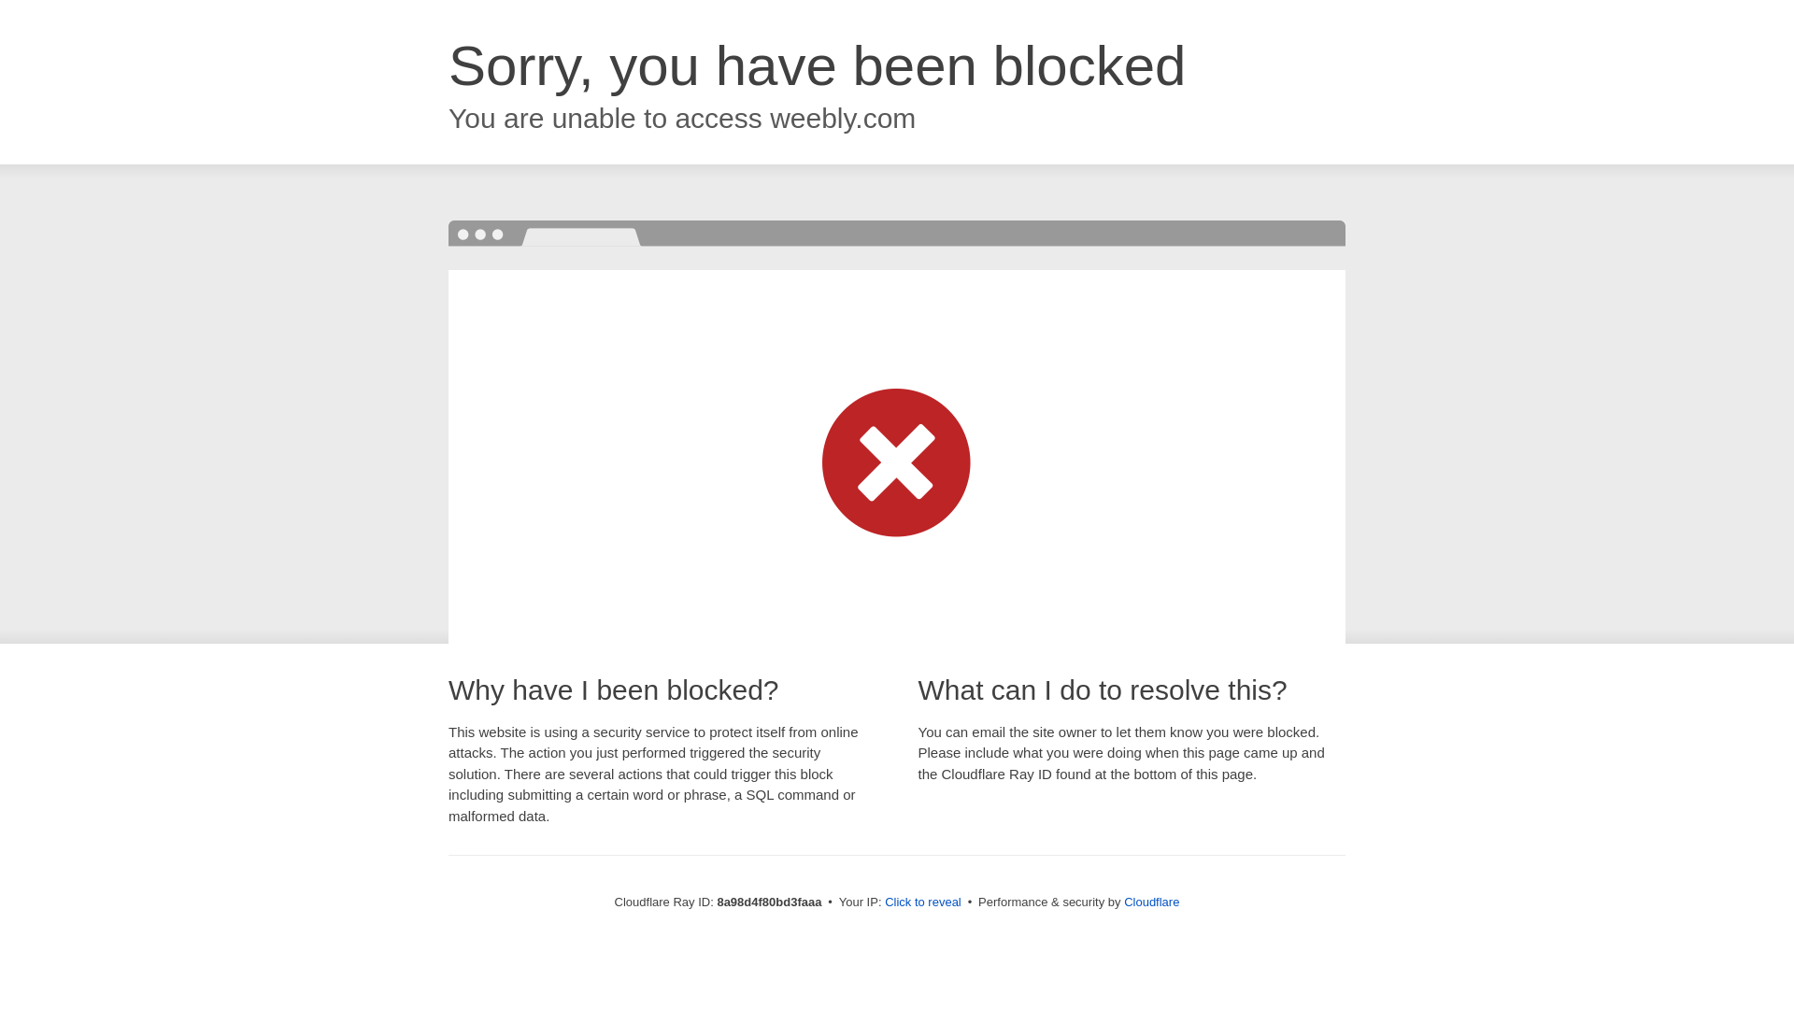 The height and width of the screenshot is (1009, 1794). What do you see at coordinates (1151, 902) in the screenshot?
I see `Cloudflare` at bounding box center [1151, 902].